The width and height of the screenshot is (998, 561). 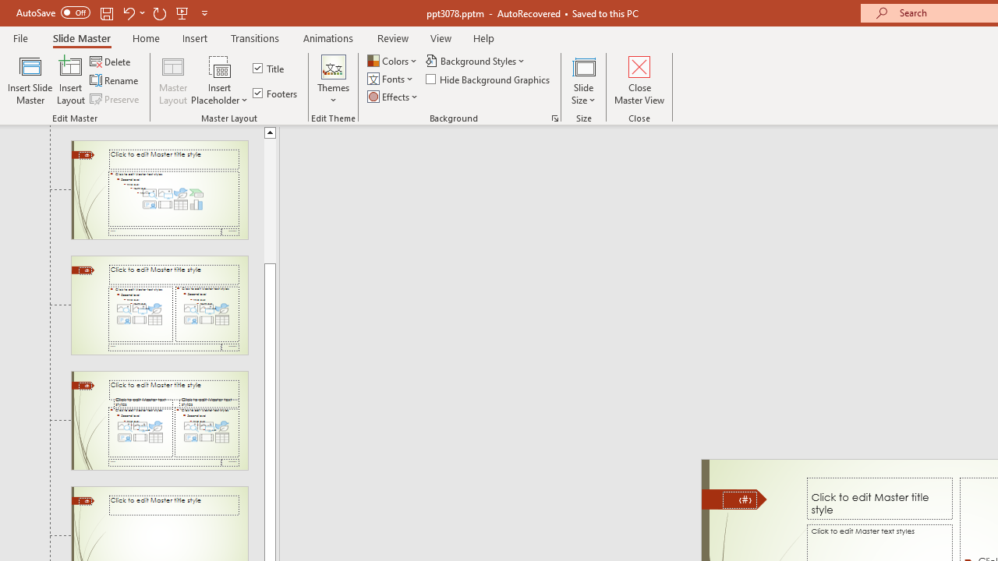 I want to click on Format Background..., so click(x=555, y=118).